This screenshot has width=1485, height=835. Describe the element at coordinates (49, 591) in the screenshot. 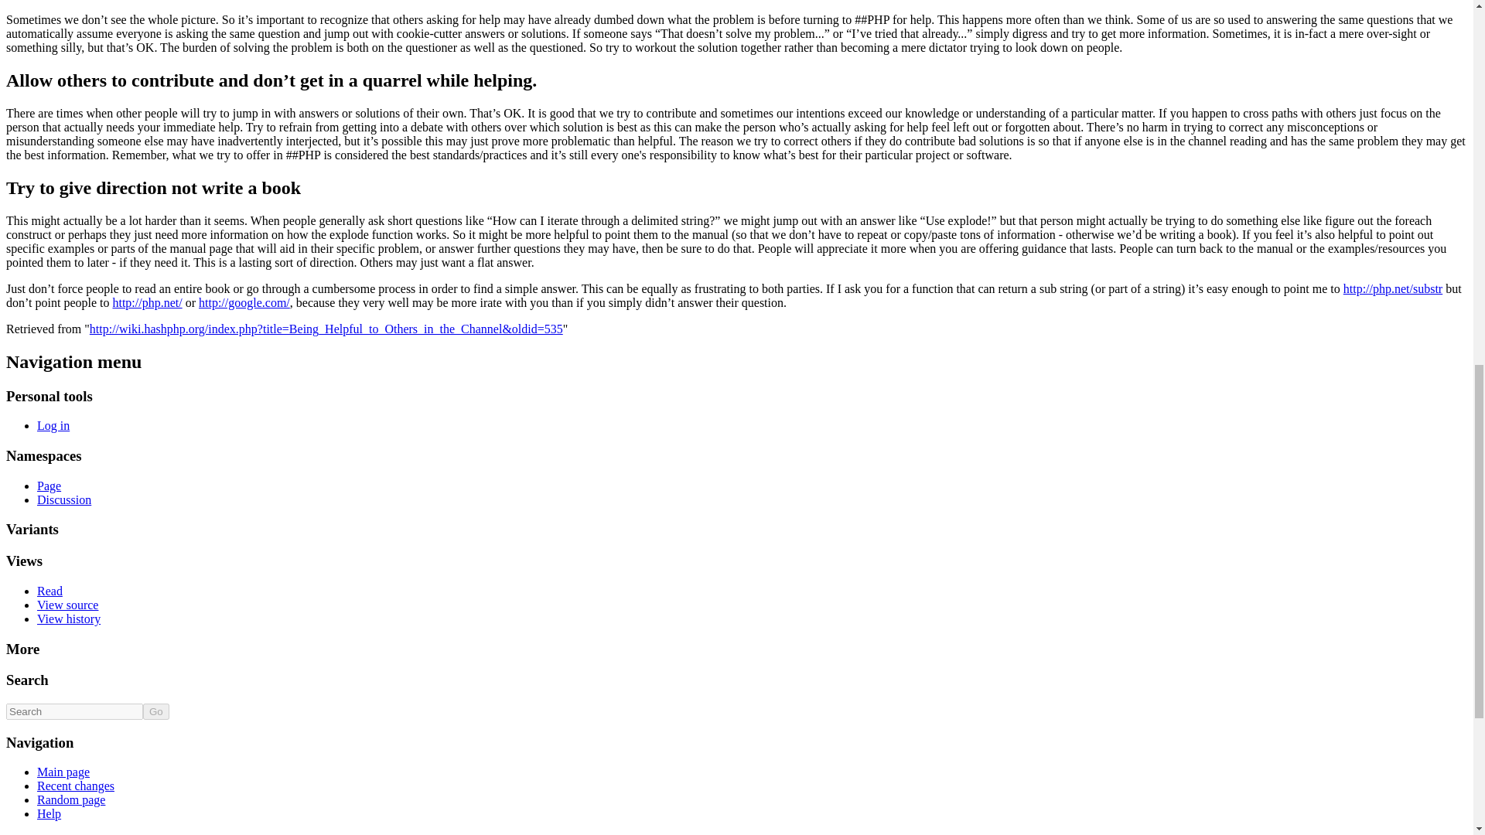

I see `Read` at that location.